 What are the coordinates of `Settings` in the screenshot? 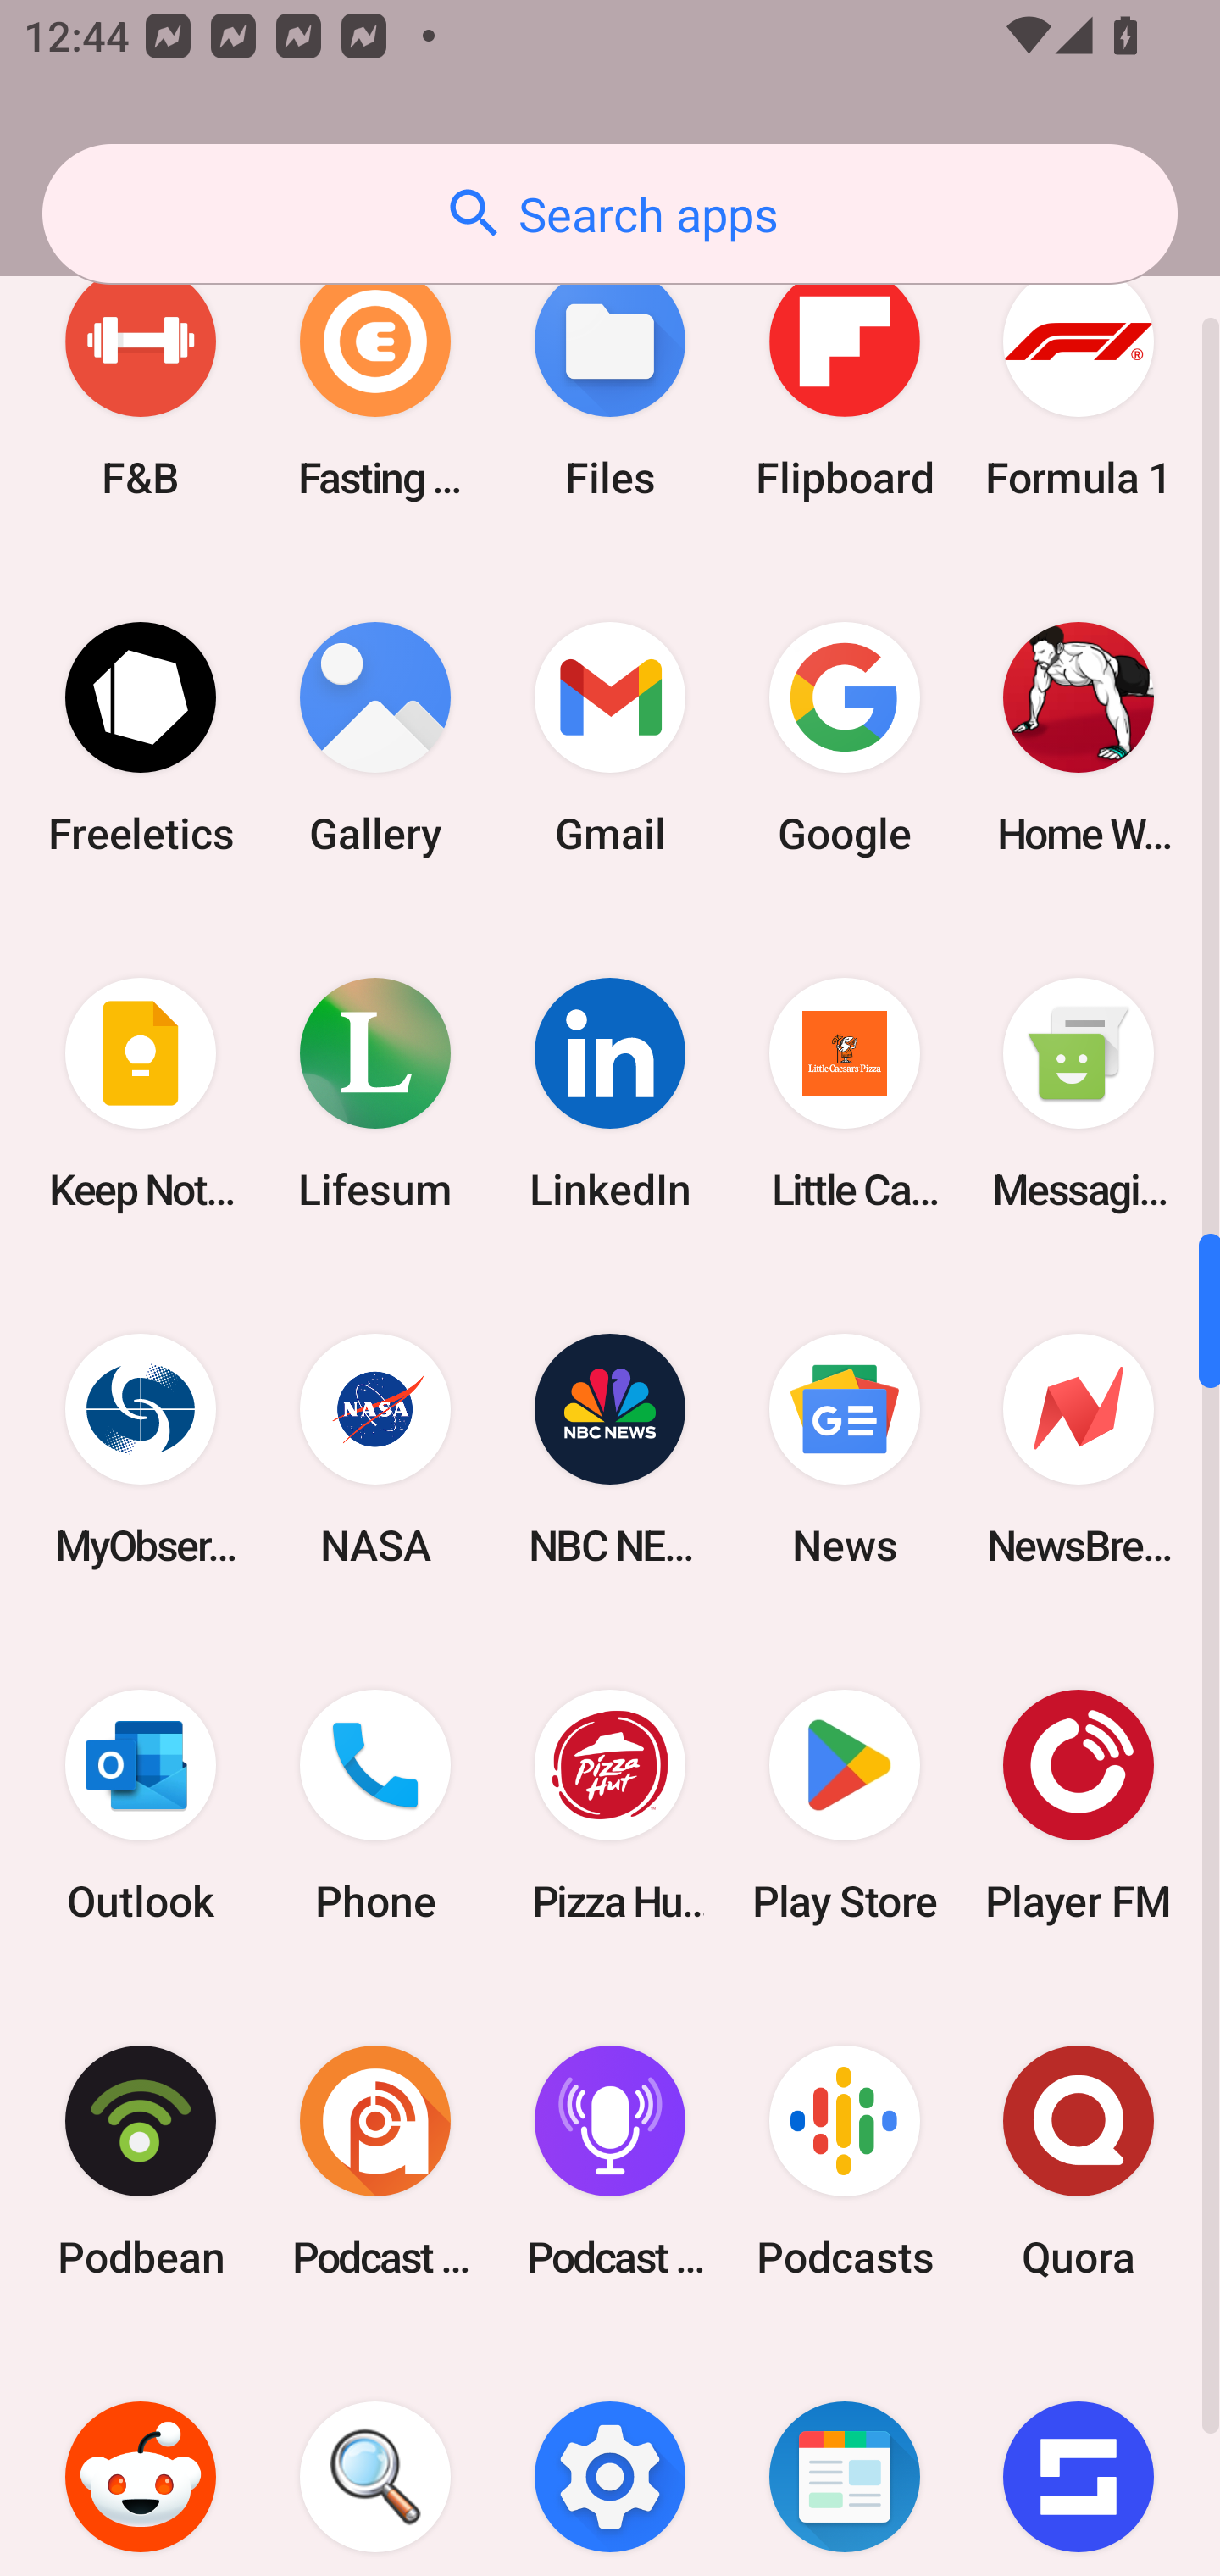 It's located at (610, 2457).